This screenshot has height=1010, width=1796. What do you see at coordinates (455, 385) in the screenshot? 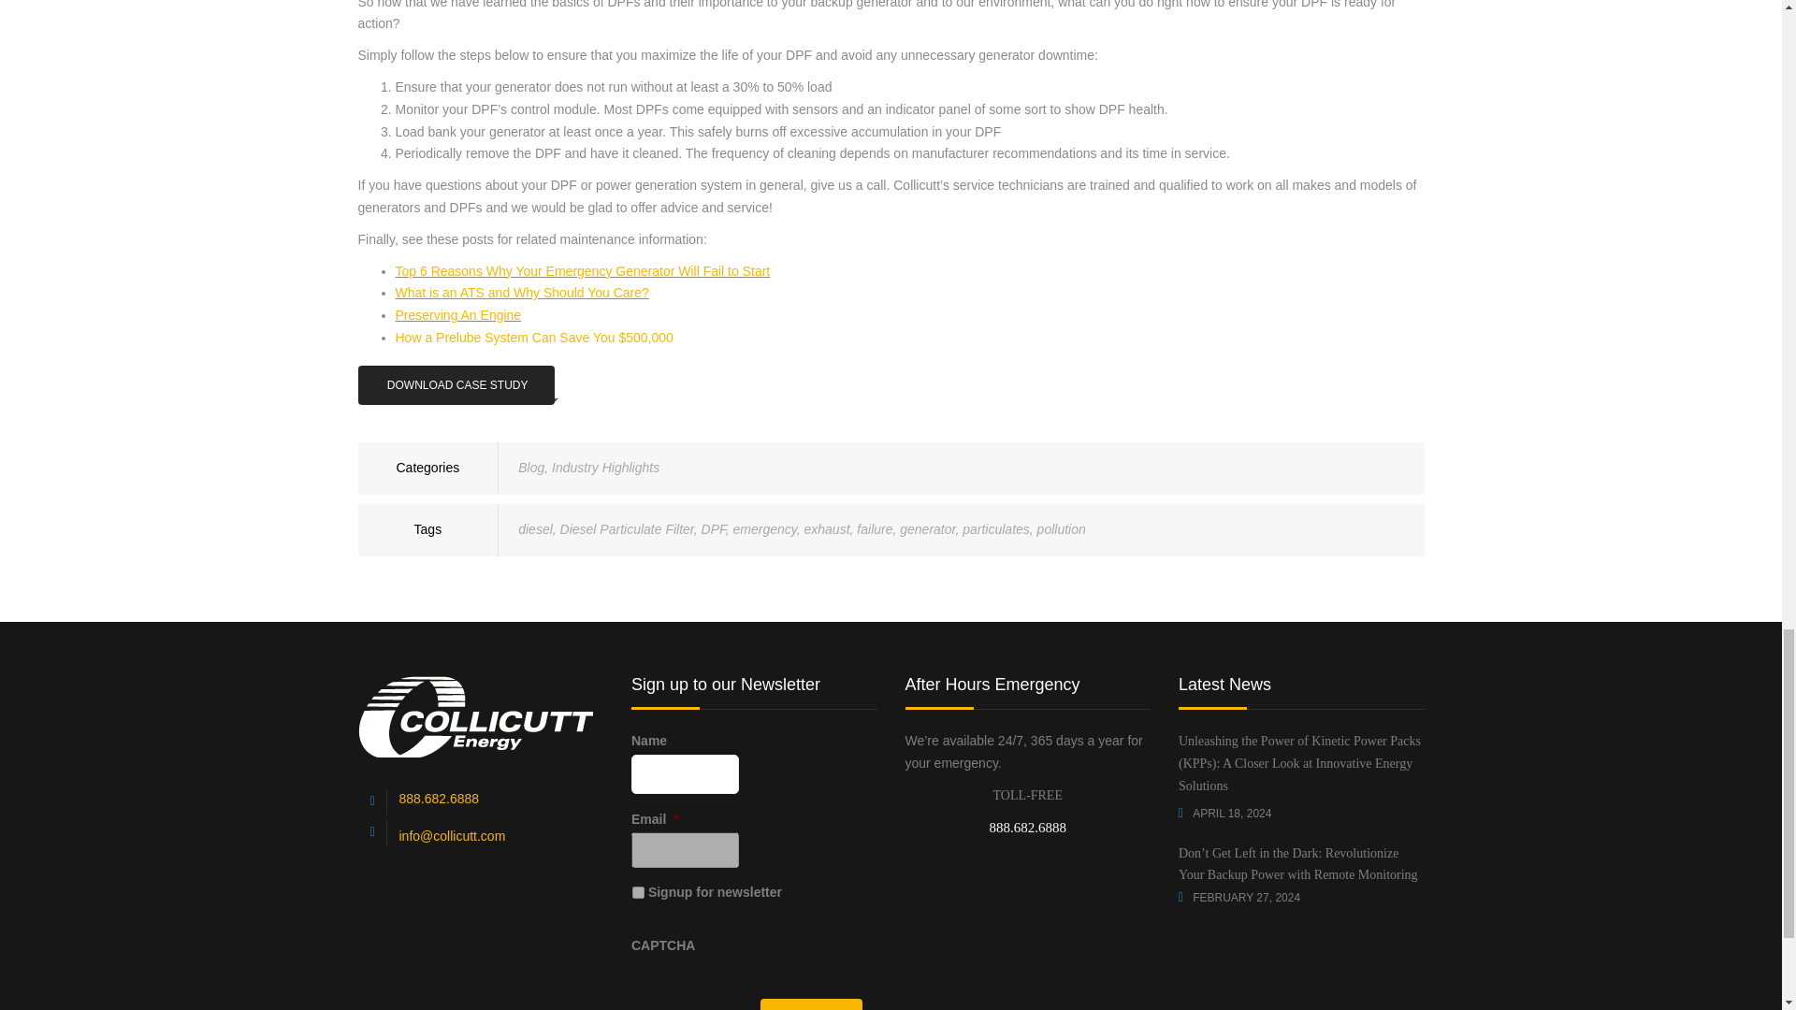
I see `DOWNLOAD CASE STUDY` at bounding box center [455, 385].